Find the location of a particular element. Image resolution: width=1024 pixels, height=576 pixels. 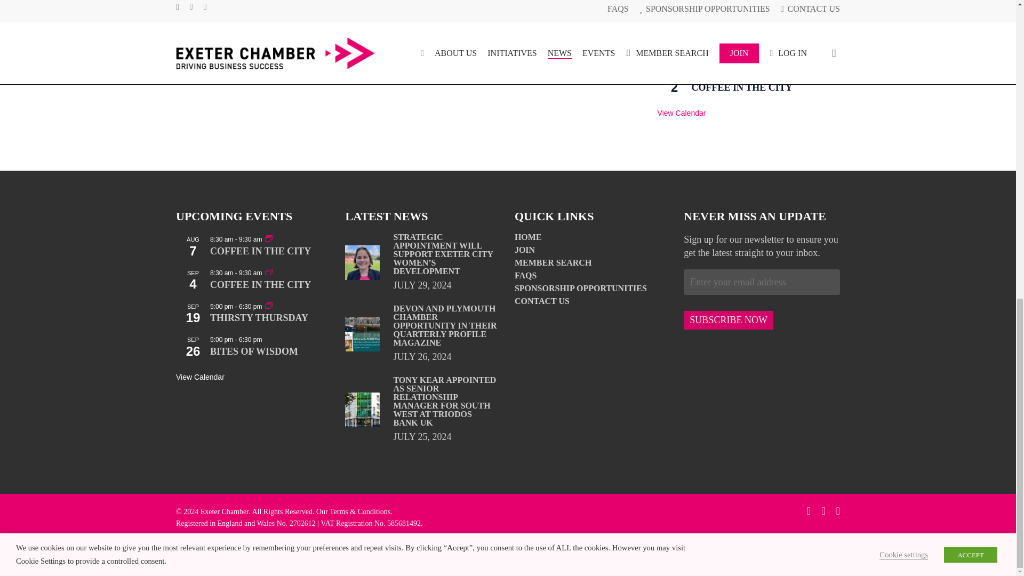

THIRSTY THURSDAY is located at coordinates (740, 21).